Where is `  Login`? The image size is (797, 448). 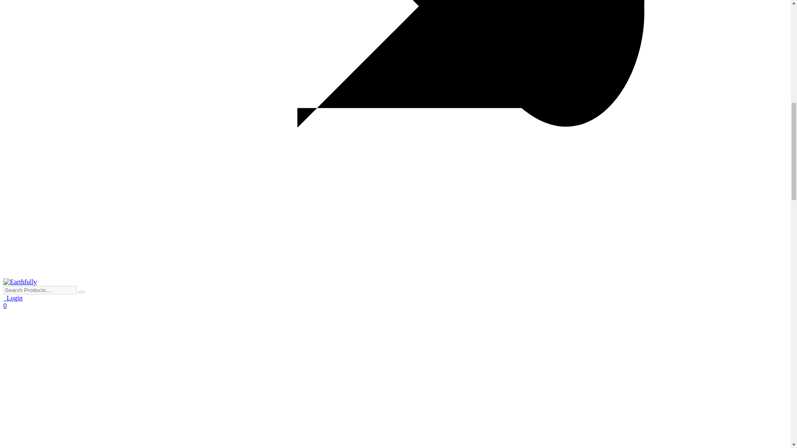   Login is located at coordinates (12, 298).